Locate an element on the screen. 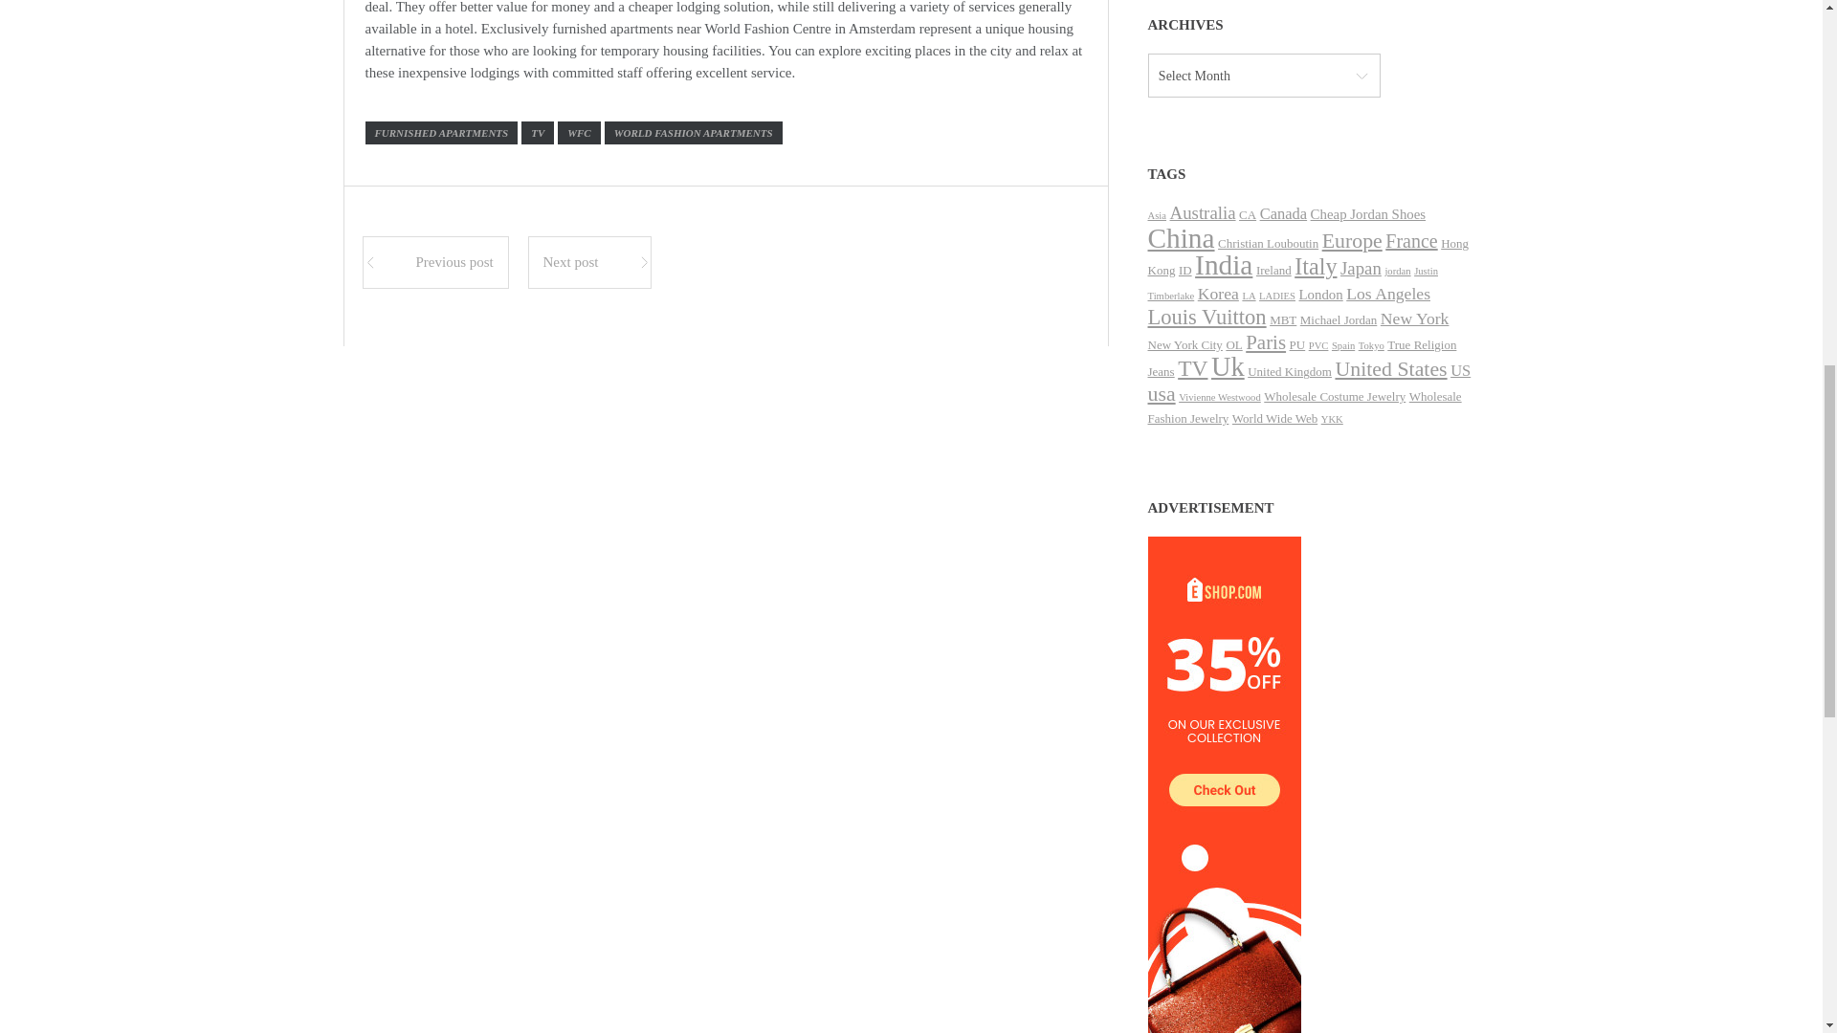 The image size is (1837, 1033). Next post is located at coordinates (589, 262).